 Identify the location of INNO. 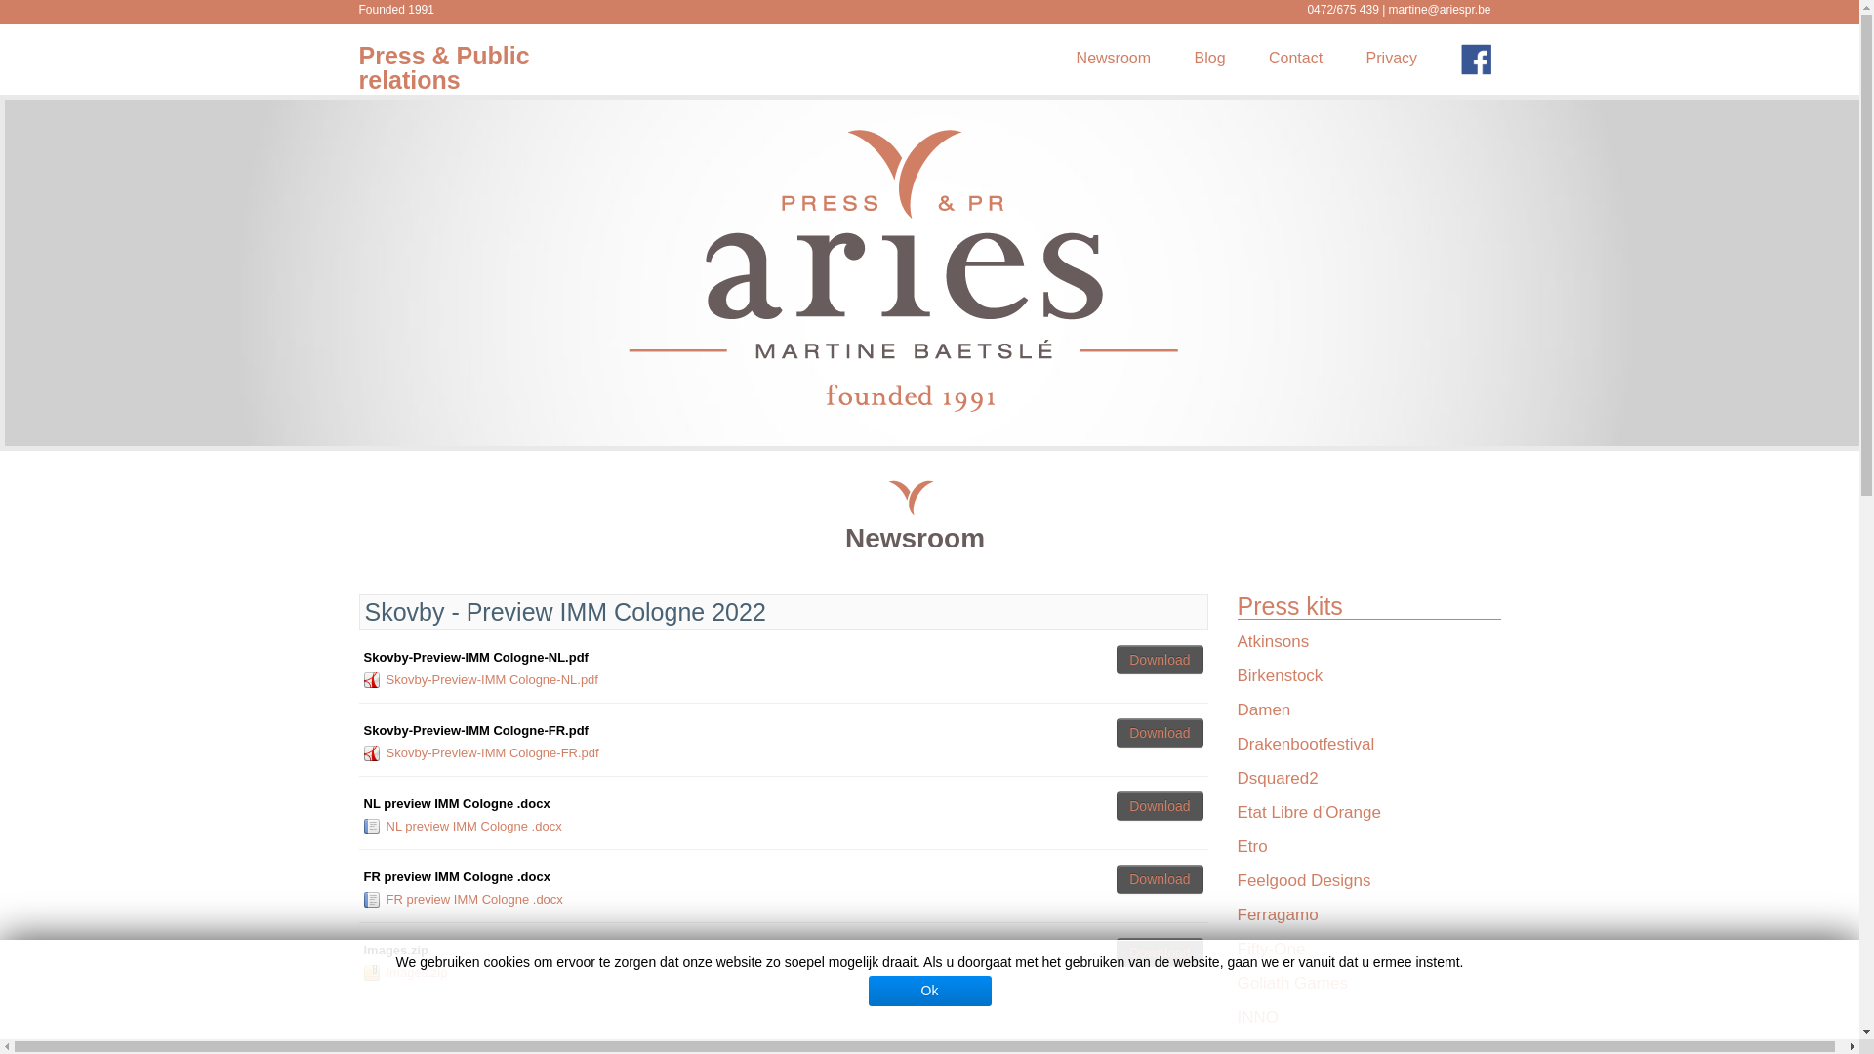
(1259, 1017).